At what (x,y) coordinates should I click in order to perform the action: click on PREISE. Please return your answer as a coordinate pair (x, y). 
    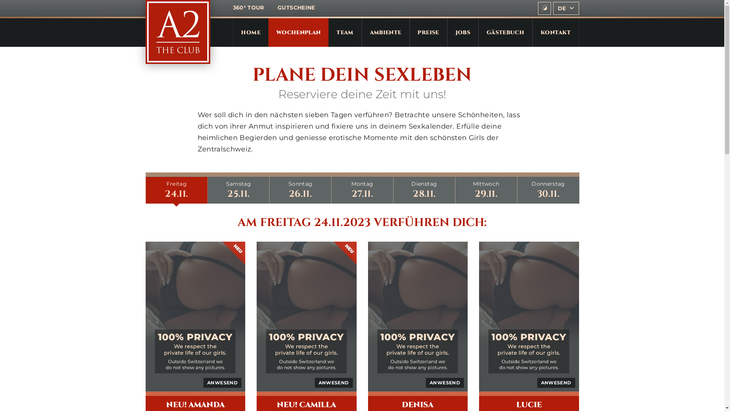
    Looking at the image, I should click on (428, 33).